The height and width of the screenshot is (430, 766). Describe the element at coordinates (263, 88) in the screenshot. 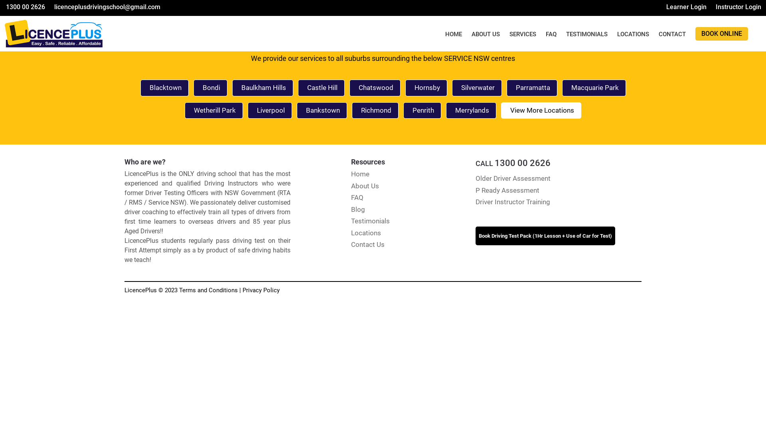

I see `Baulkham Hills` at that location.